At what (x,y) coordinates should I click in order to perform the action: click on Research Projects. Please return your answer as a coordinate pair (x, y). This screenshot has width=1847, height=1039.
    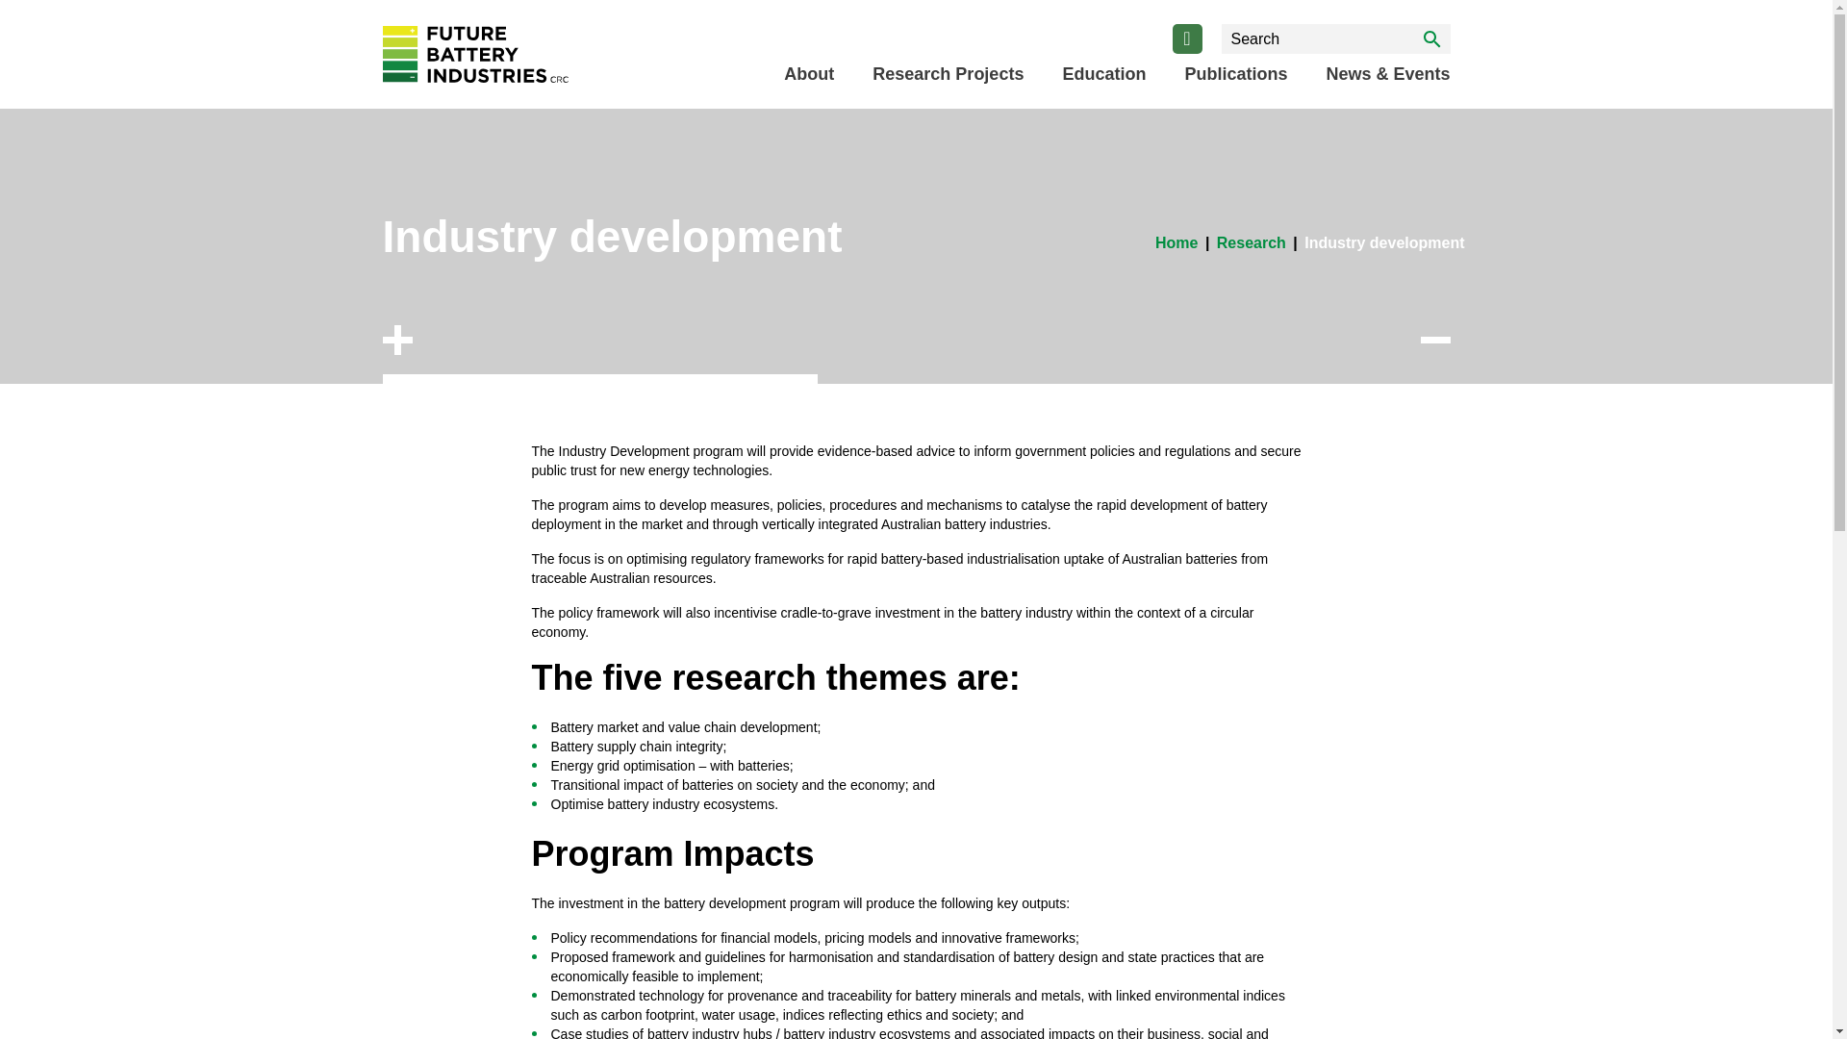
    Looking at the image, I should click on (947, 73).